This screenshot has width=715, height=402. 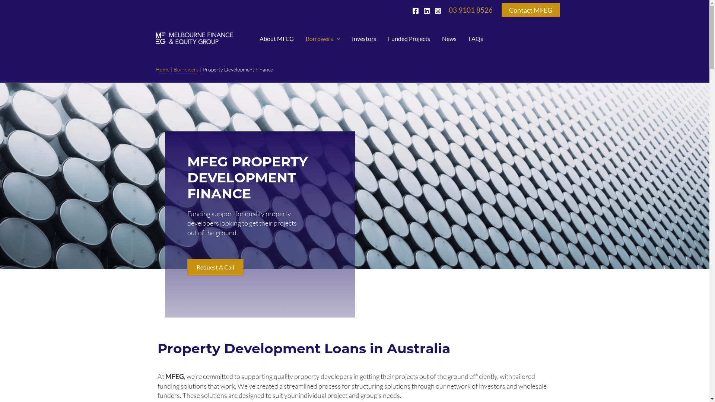 What do you see at coordinates (162, 69) in the screenshot?
I see `Home` at bounding box center [162, 69].